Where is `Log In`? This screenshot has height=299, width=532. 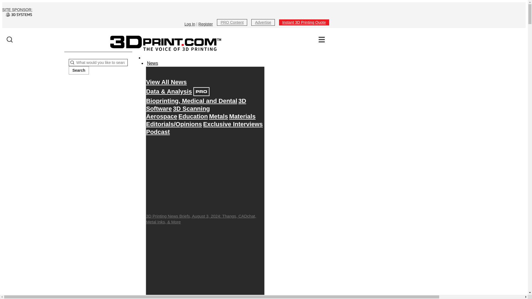 Log In is located at coordinates (190, 24).